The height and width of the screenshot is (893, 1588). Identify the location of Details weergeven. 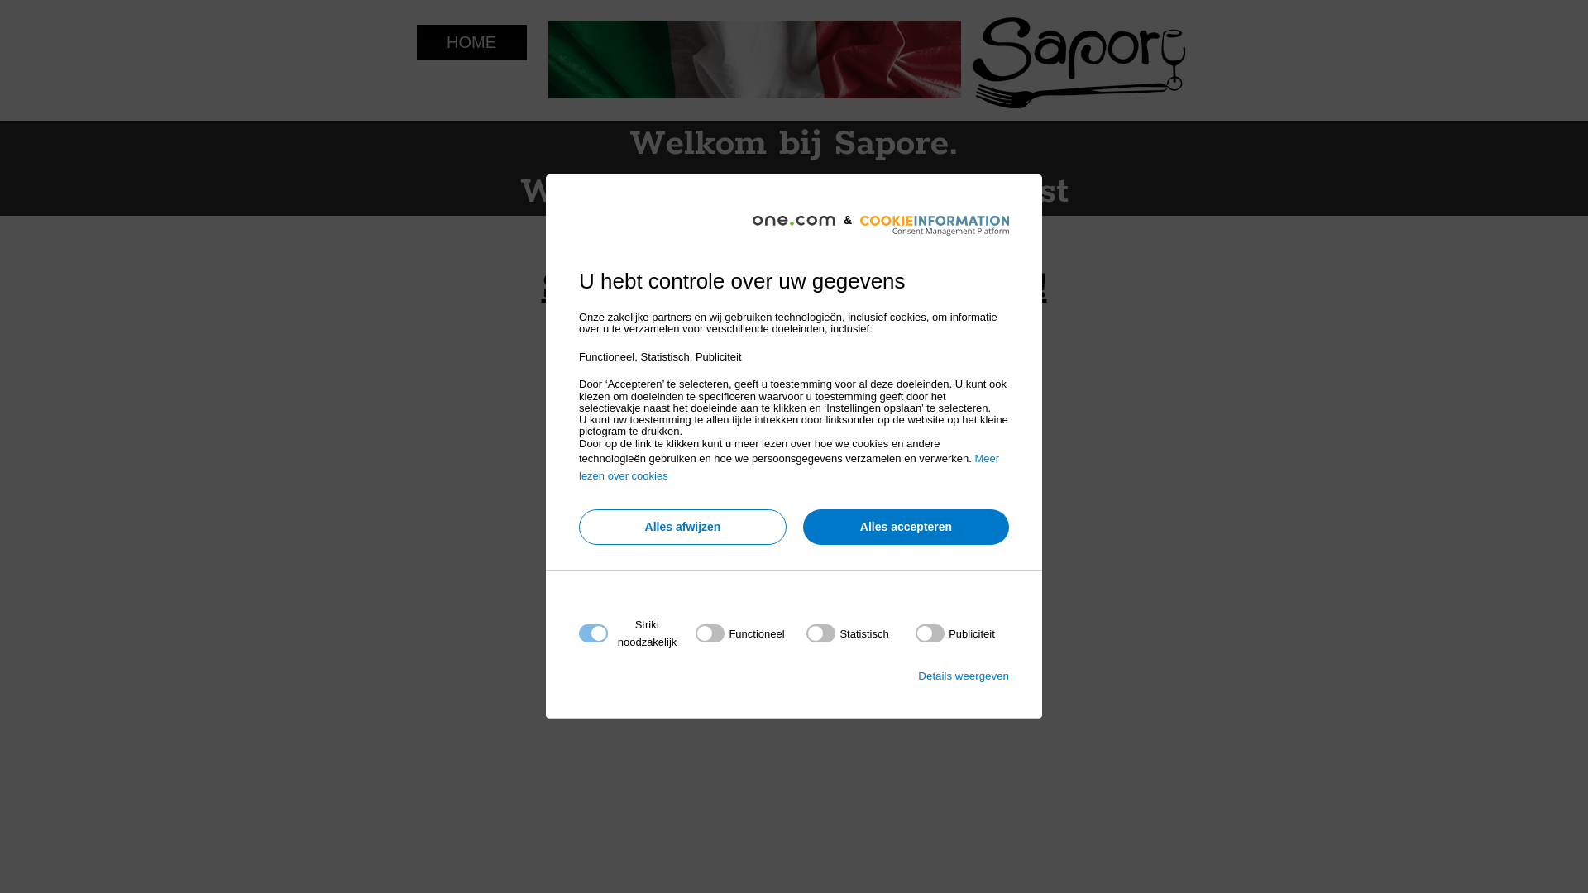
(964, 676).